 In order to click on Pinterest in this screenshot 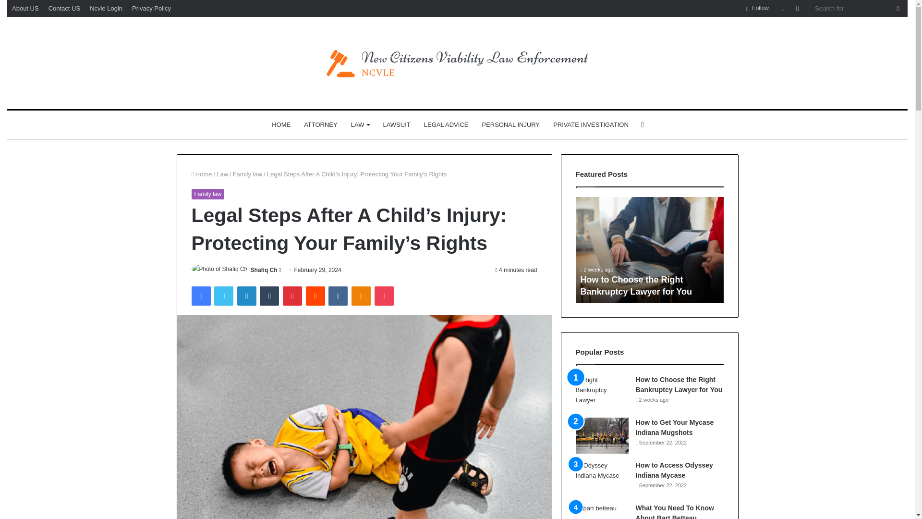, I will do `click(292, 296)`.